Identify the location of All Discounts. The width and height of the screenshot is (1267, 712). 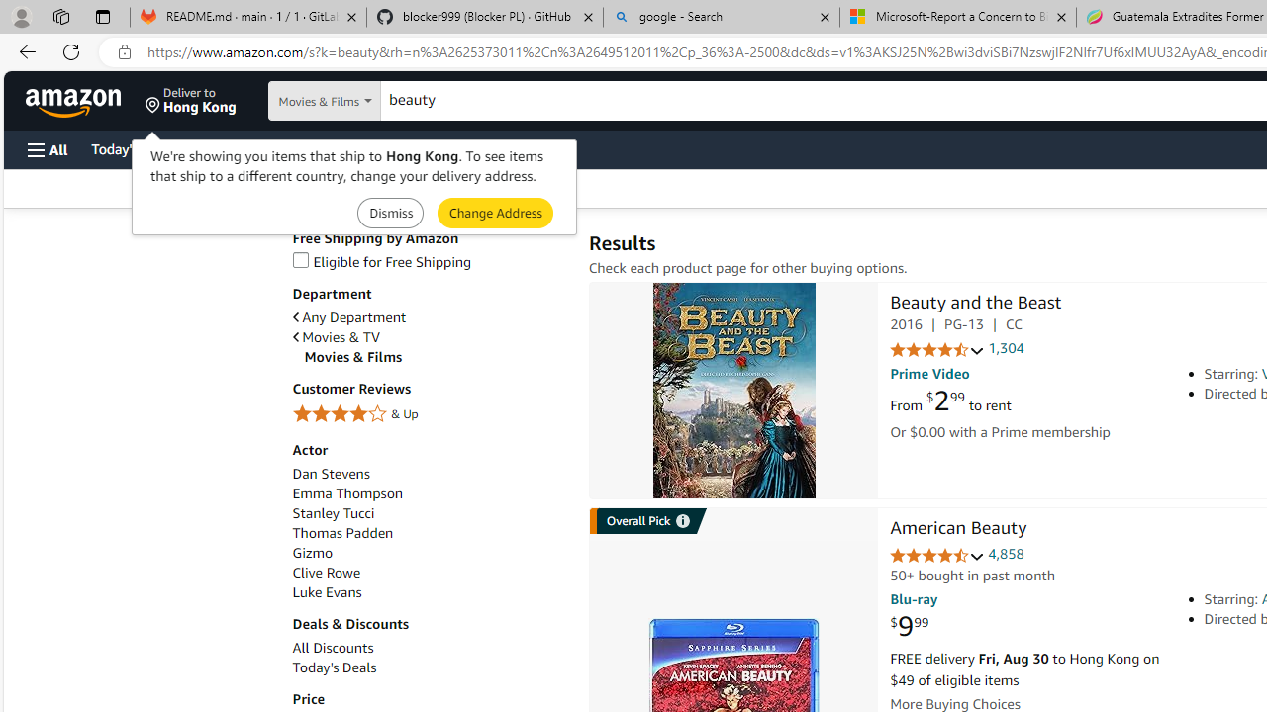
(430, 648).